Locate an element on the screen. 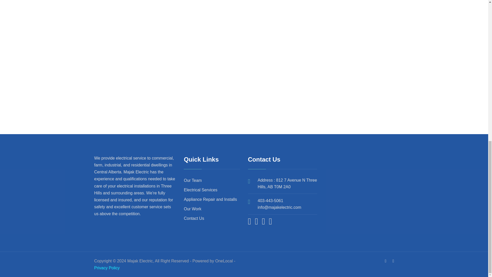 The width and height of the screenshot is (492, 277). Our Team is located at coordinates (193, 180).